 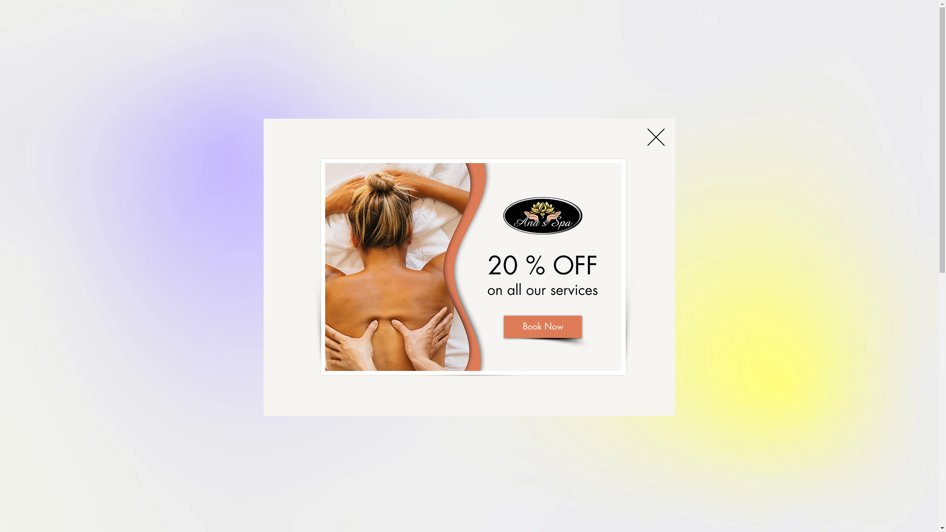 What do you see at coordinates (508, 259) in the screenshot?
I see `Brisbane CBD` at bounding box center [508, 259].